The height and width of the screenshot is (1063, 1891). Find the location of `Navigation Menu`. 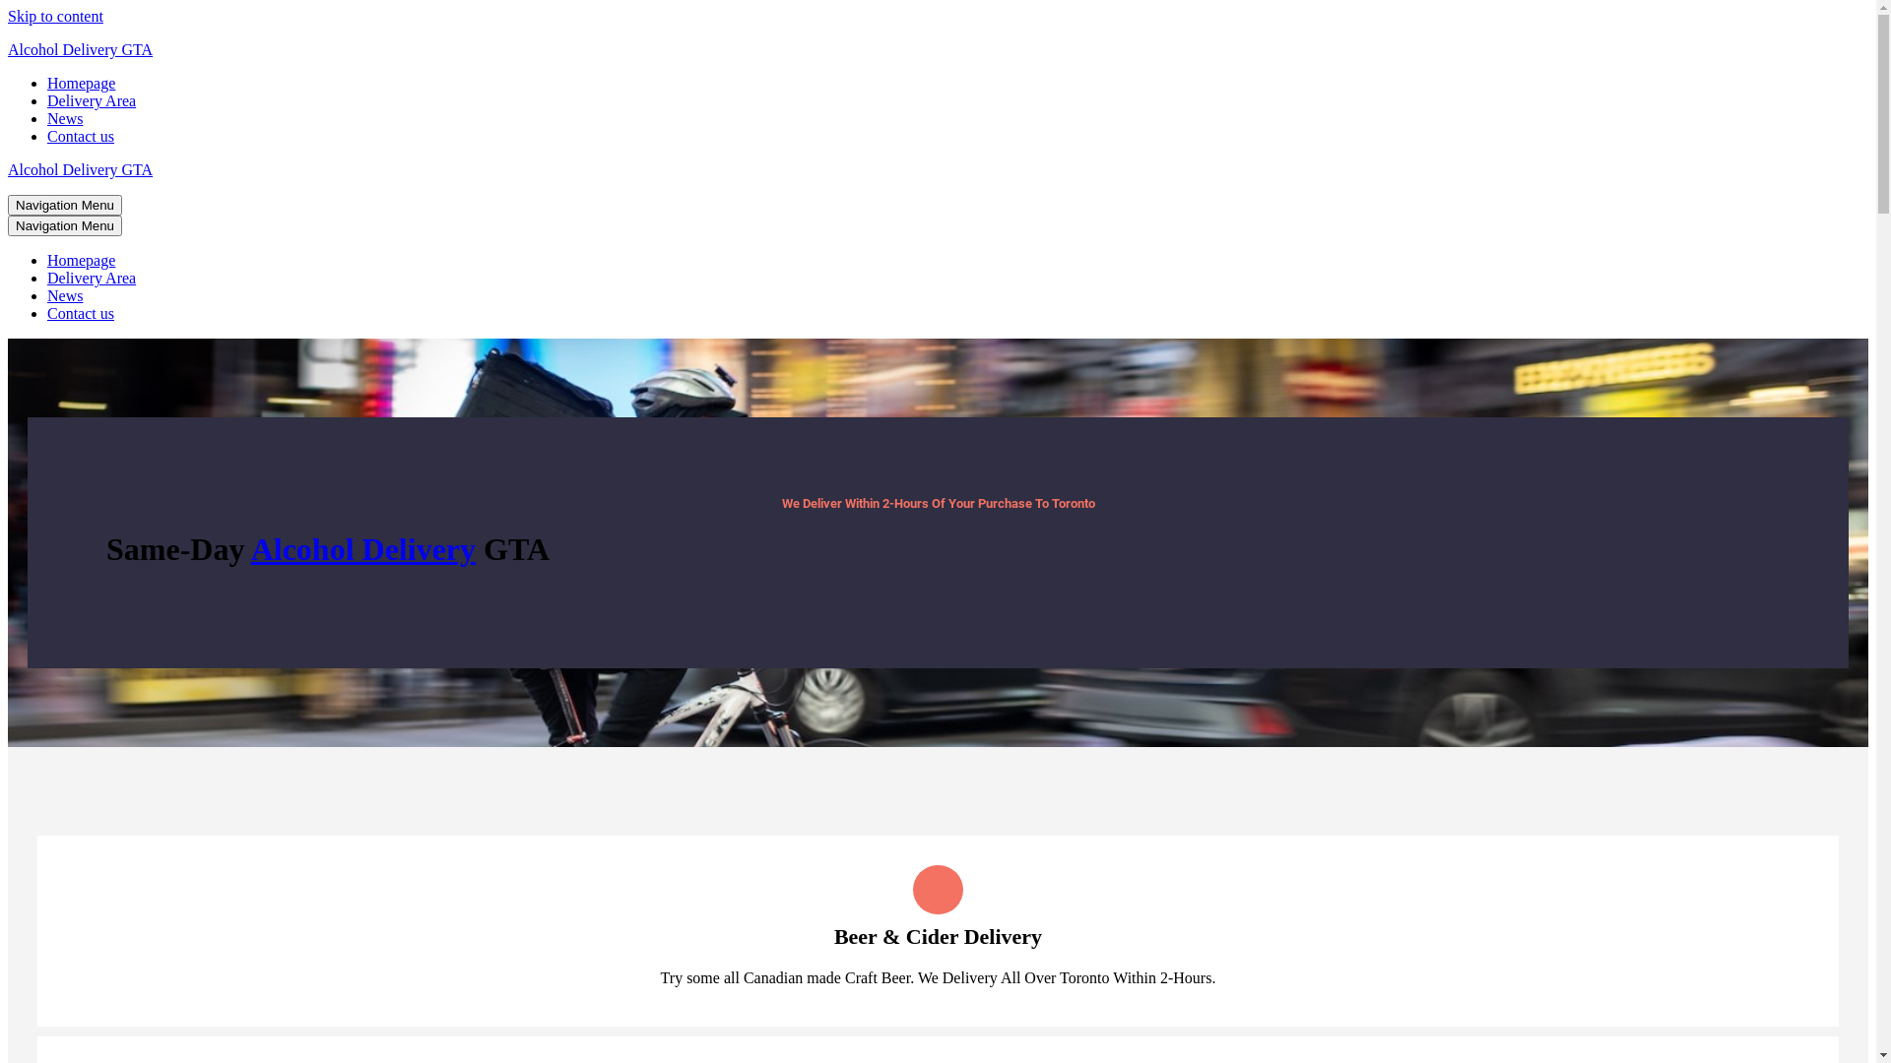

Navigation Menu is located at coordinates (65, 205).